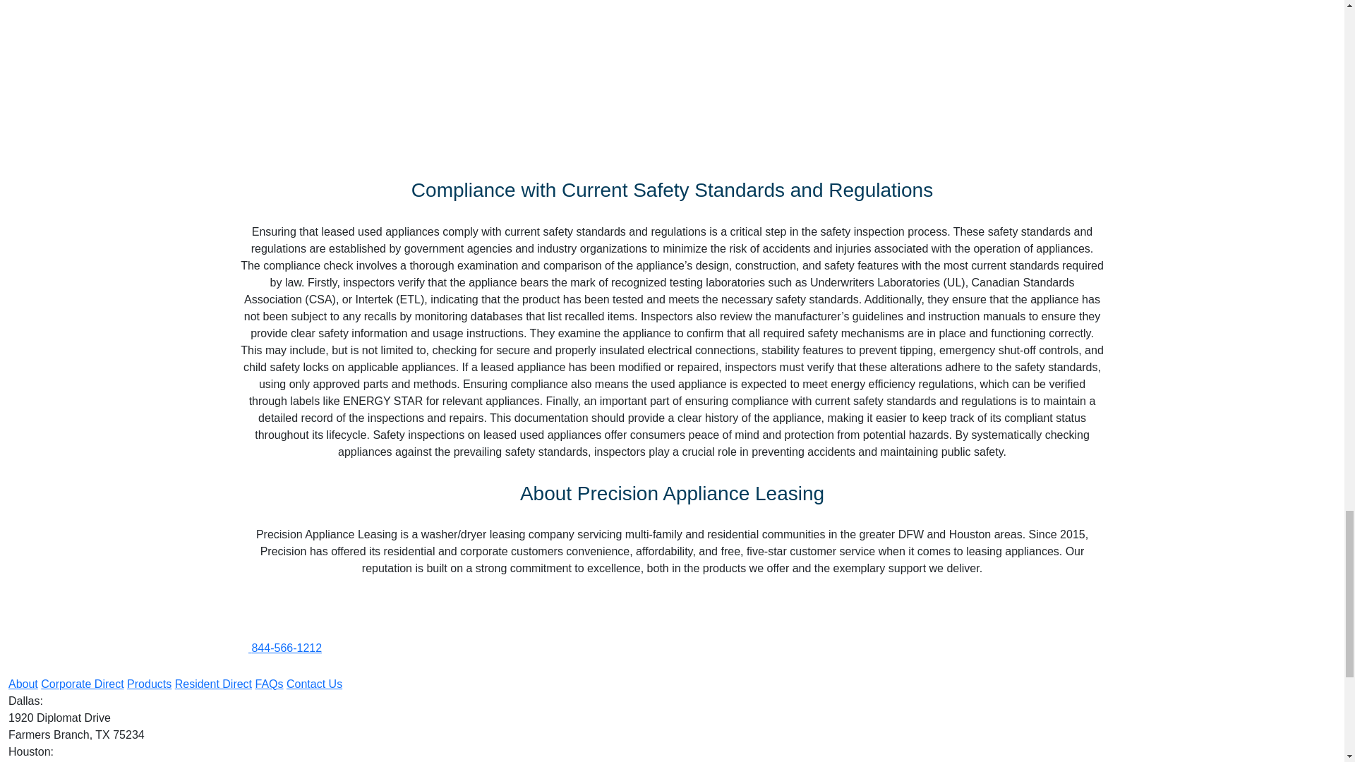 The width and height of the screenshot is (1355, 762). Describe the element at coordinates (213, 684) in the screenshot. I see `Resident Direct` at that location.